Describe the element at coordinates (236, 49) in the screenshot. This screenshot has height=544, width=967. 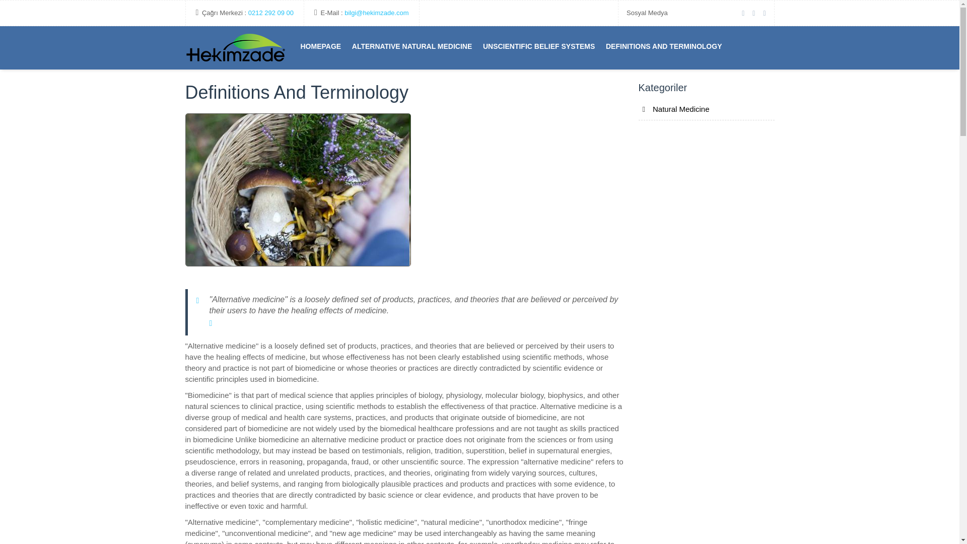
I see `Natural Medicine` at that location.